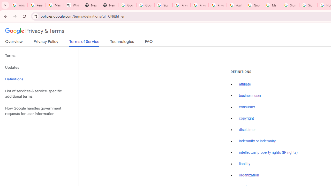 The height and width of the screenshot is (186, 331). I want to click on organization, so click(249, 175).